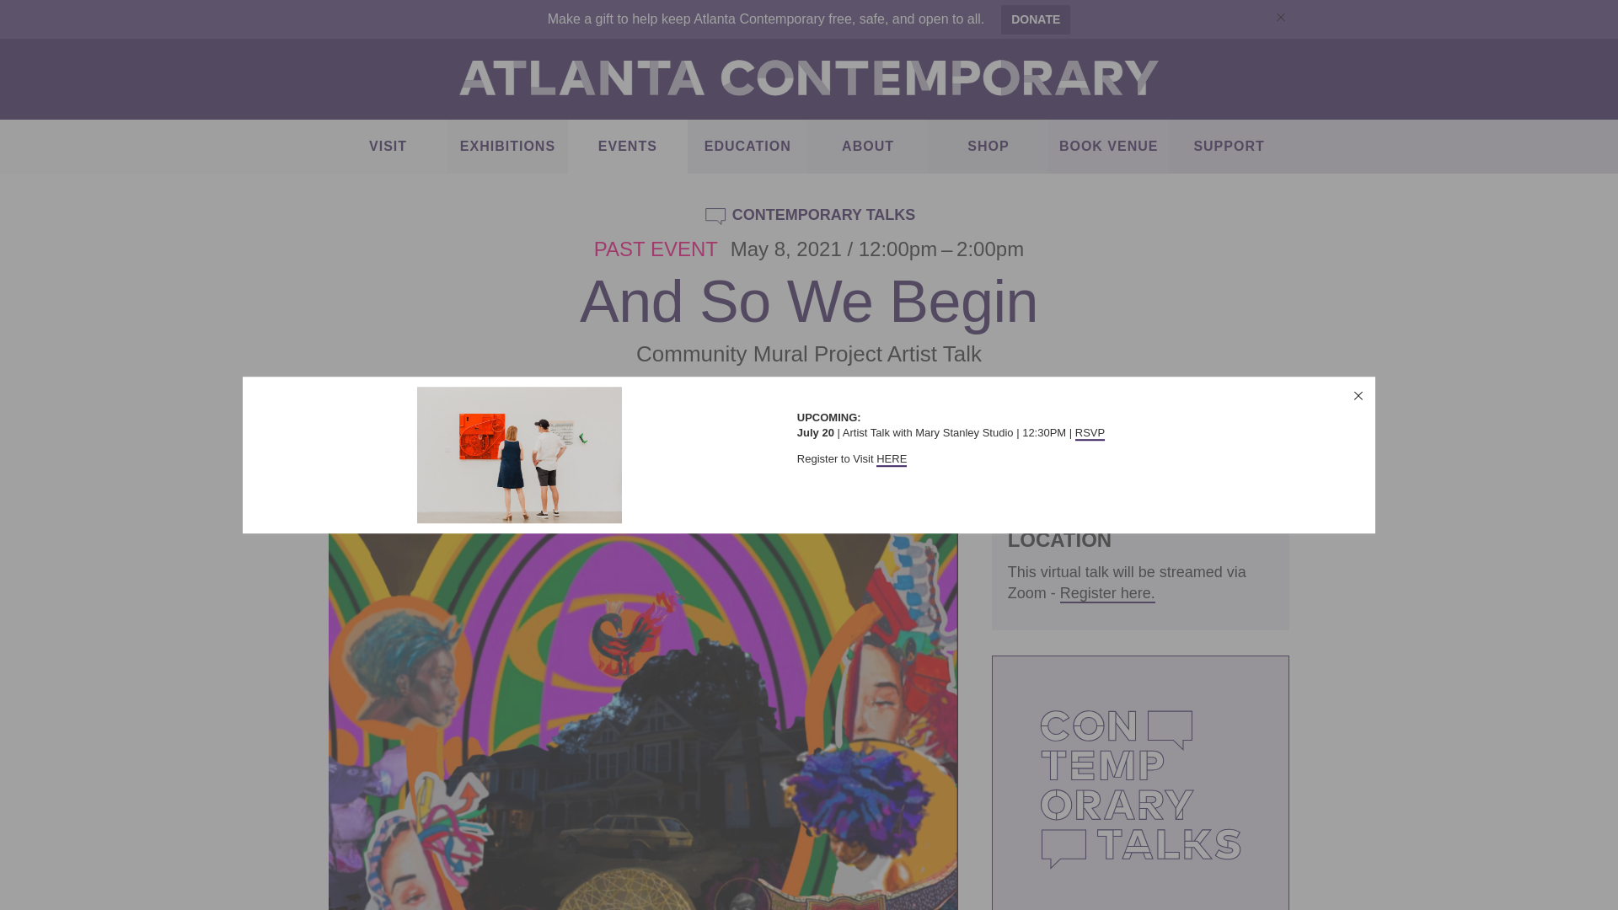 The image size is (1618, 910). Describe the element at coordinates (868, 147) in the screenshot. I see `ABOUT` at that location.